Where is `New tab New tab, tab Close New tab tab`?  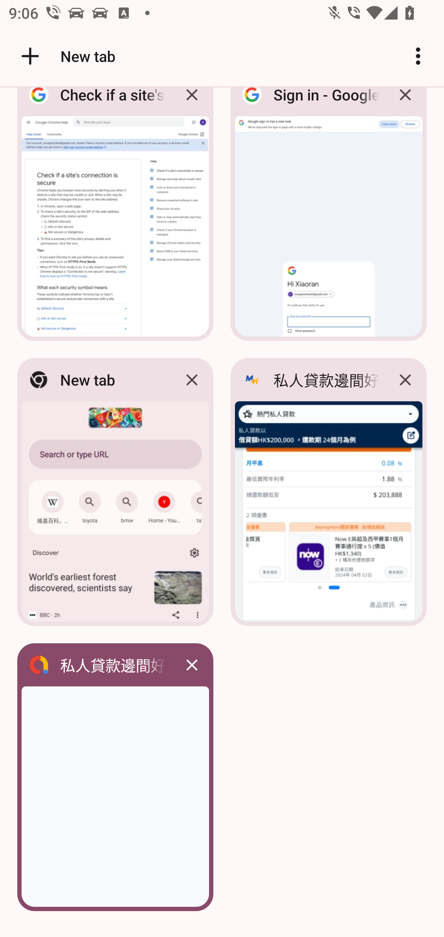 New tab New tab, tab Close New tab tab is located at coordinates (115, 492).